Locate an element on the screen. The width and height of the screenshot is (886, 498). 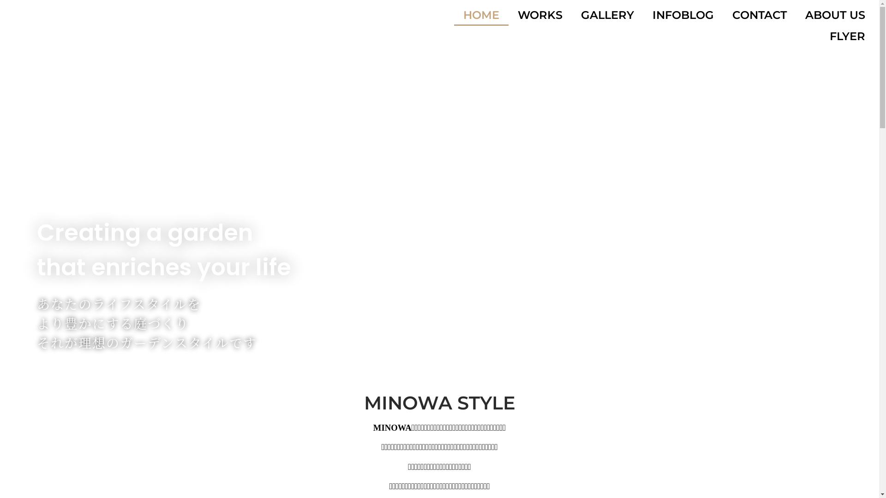
INFOBLOG is located at coordinates (683, 15).